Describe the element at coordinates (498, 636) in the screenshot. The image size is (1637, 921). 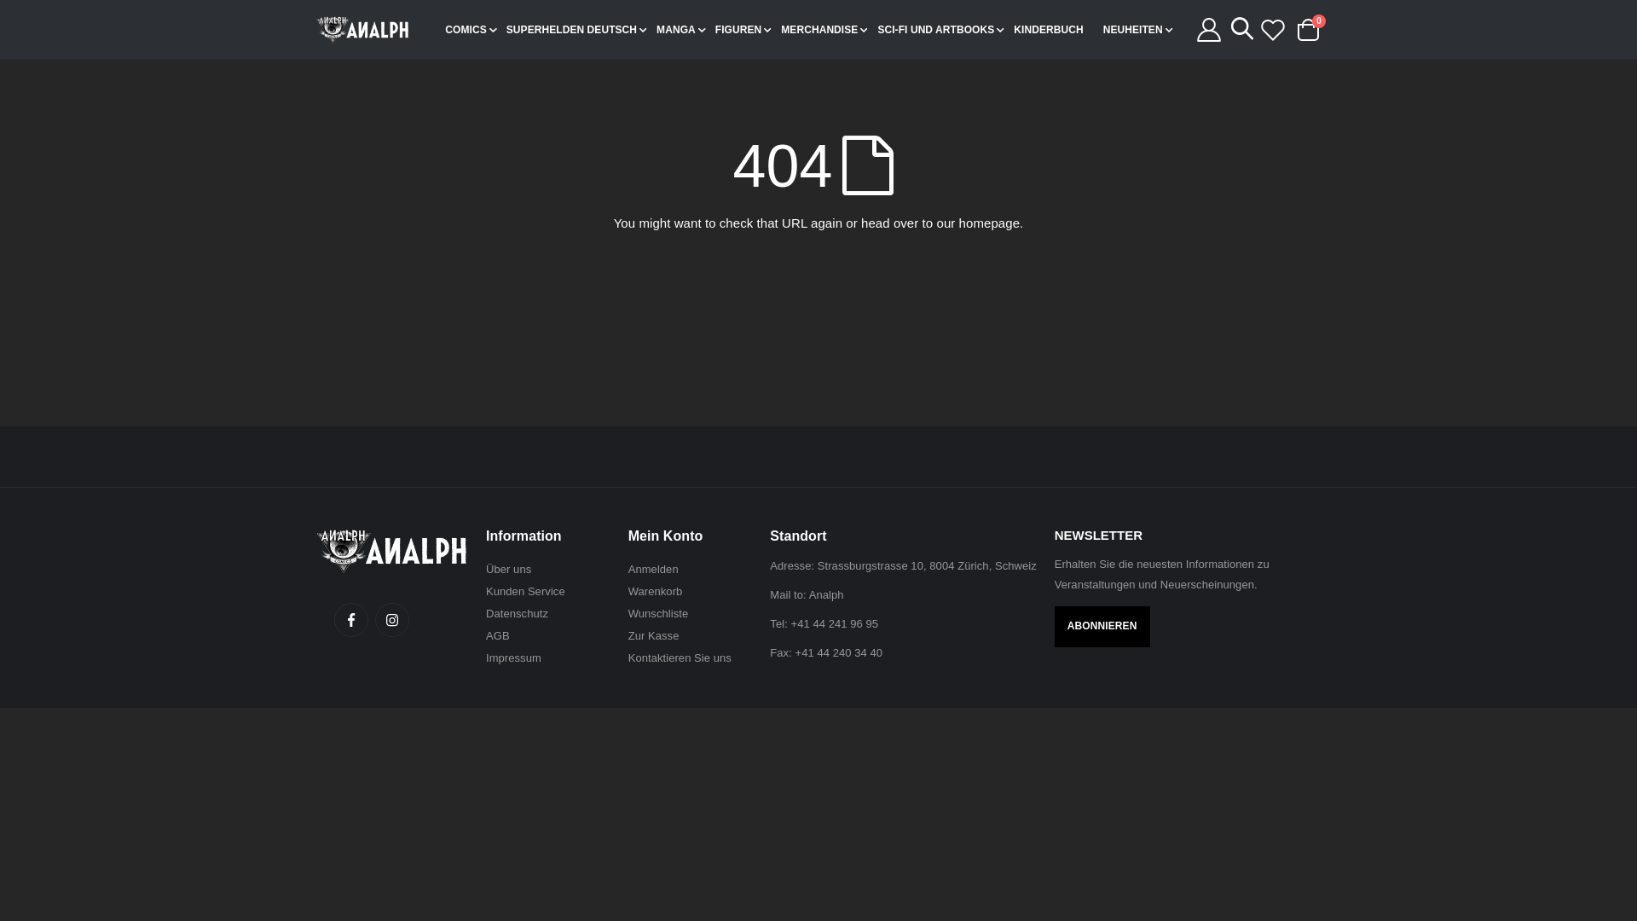
I see `AGB` at that location.